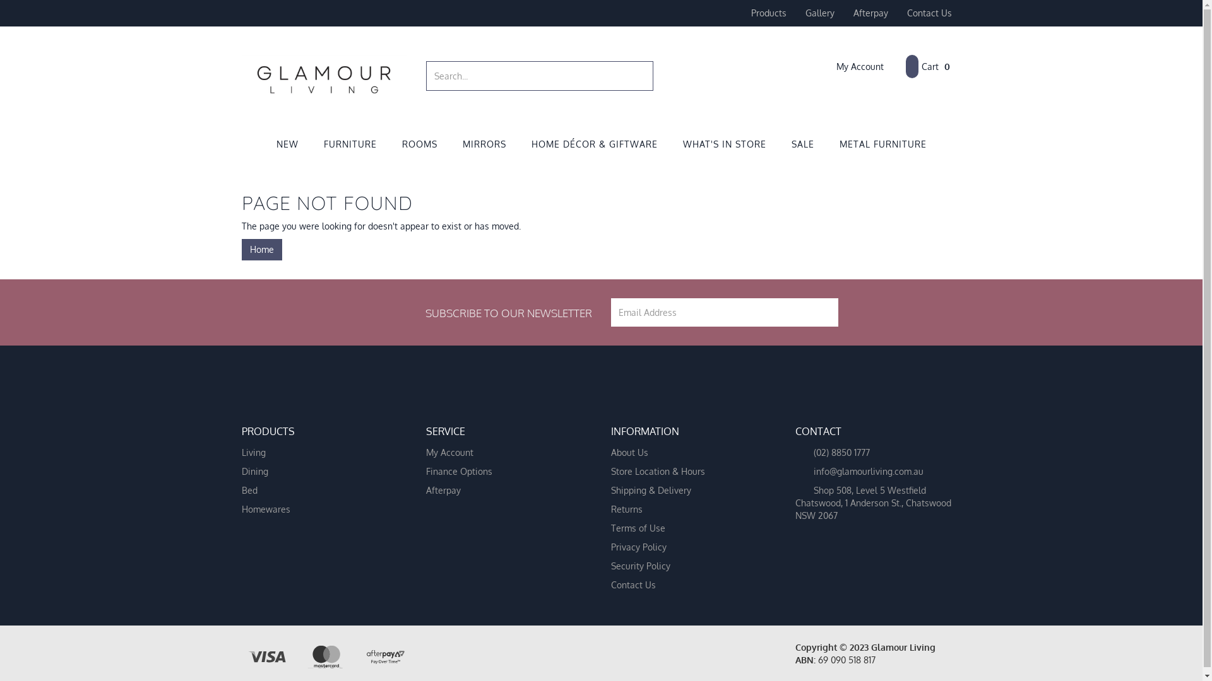 This screenshot has width=1212, height=681. What do you see at coordinates (261, 250) in the screenshot?
I see `Home` at bounding box center [261, 250].